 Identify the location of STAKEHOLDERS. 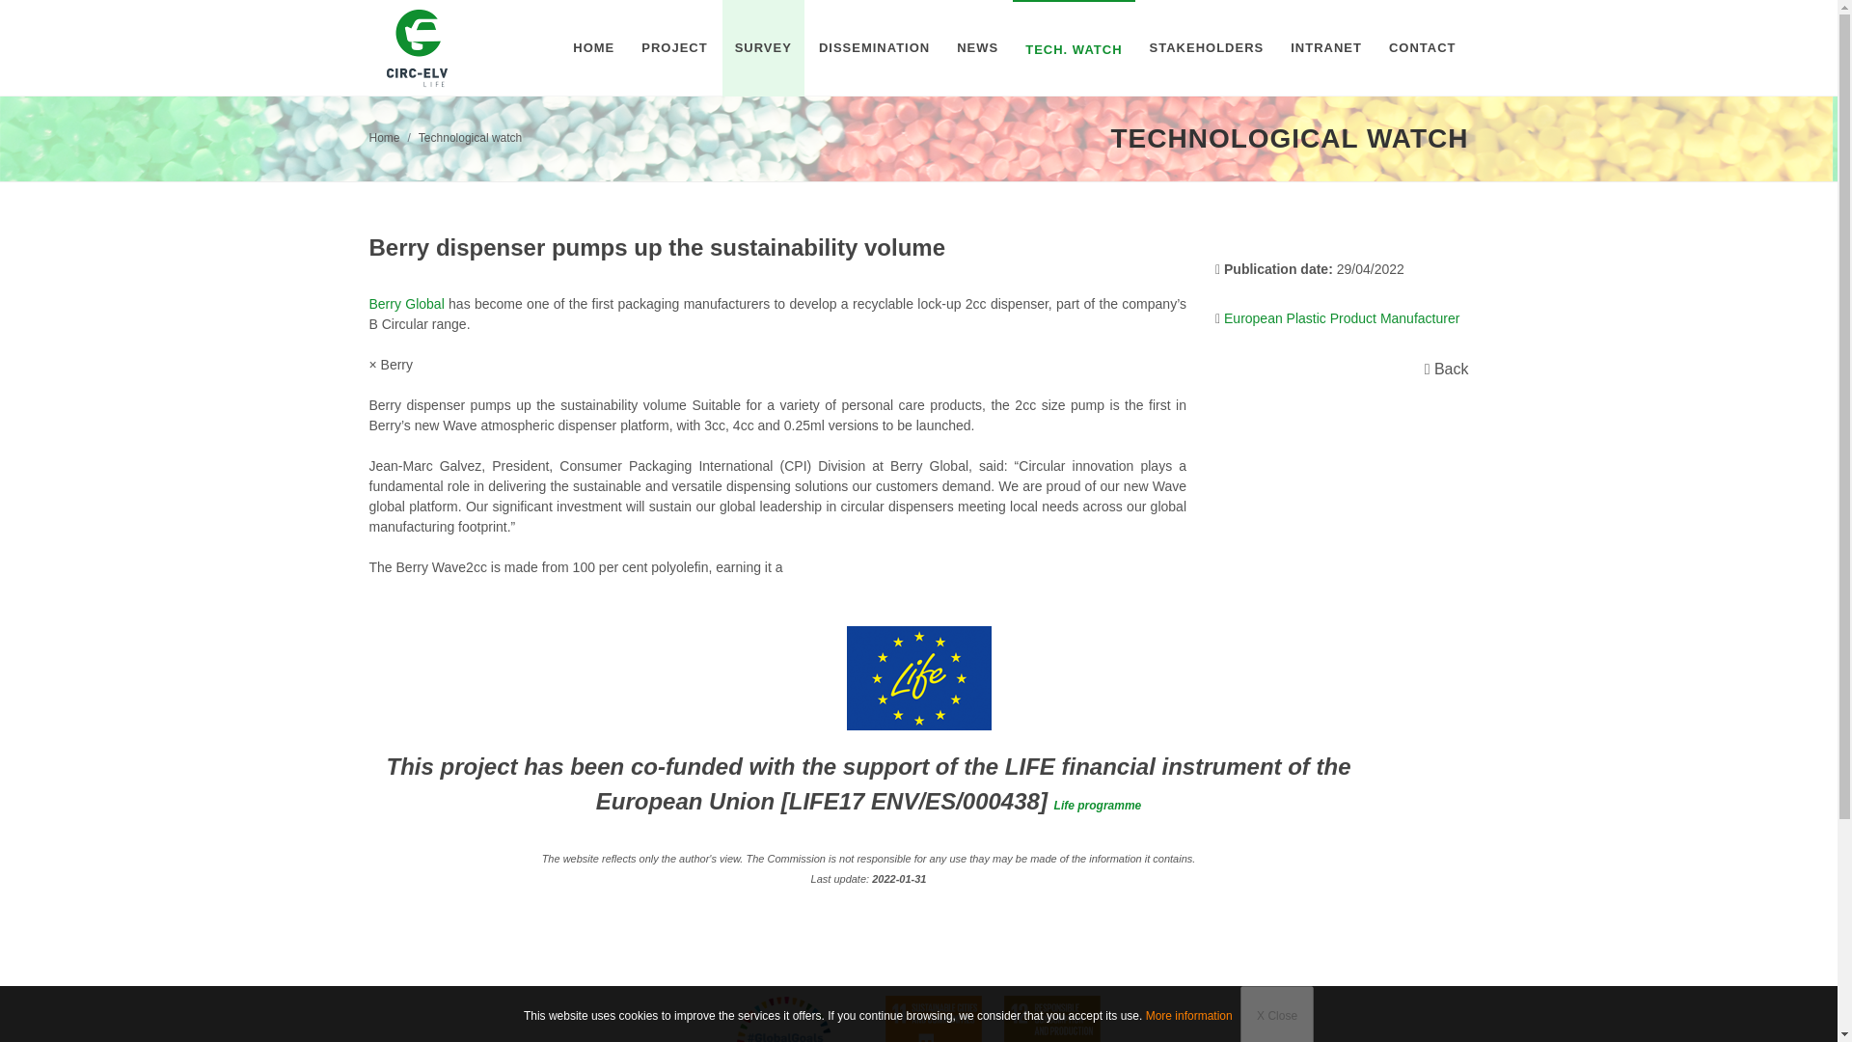
(1207, 48).